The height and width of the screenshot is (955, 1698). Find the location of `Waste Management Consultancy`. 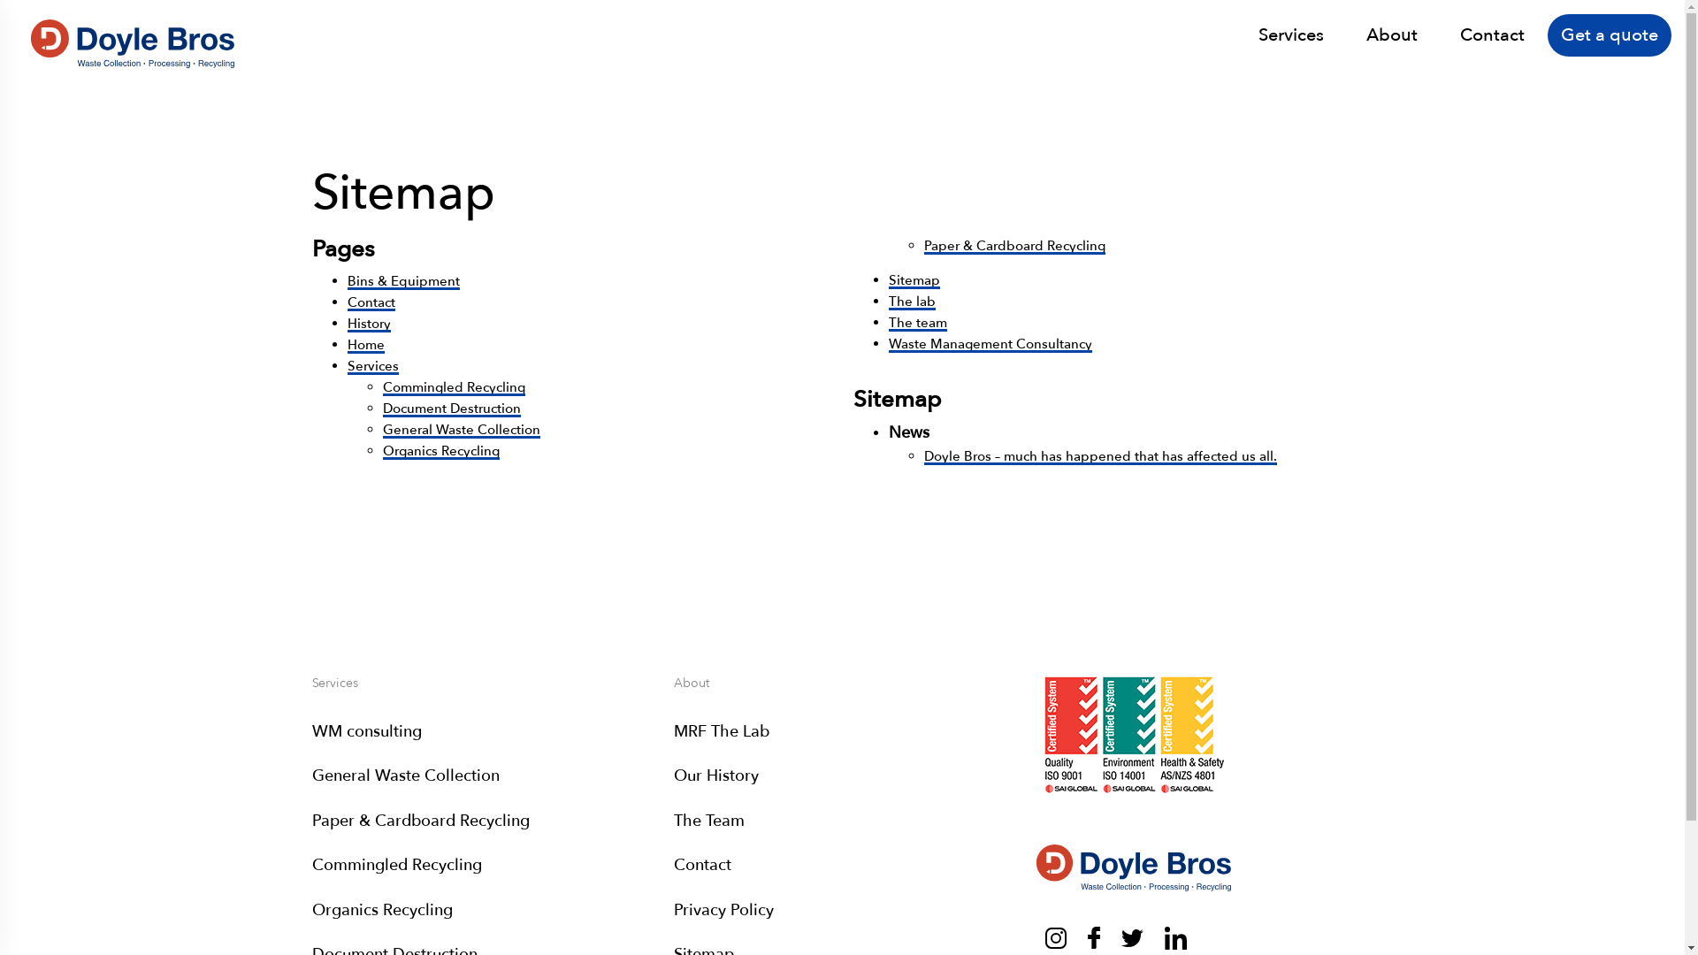

Waste Management Consultancy is located at coordinates (990, 344).